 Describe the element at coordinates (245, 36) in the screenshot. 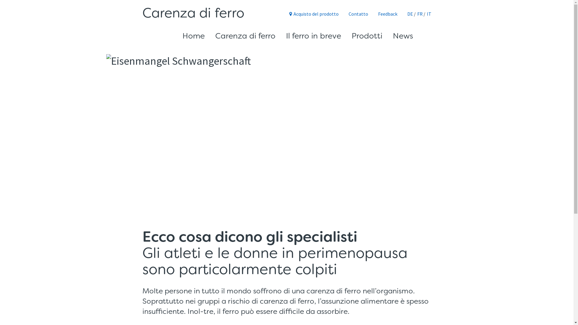

I see `Carenza di ferro` at that location.